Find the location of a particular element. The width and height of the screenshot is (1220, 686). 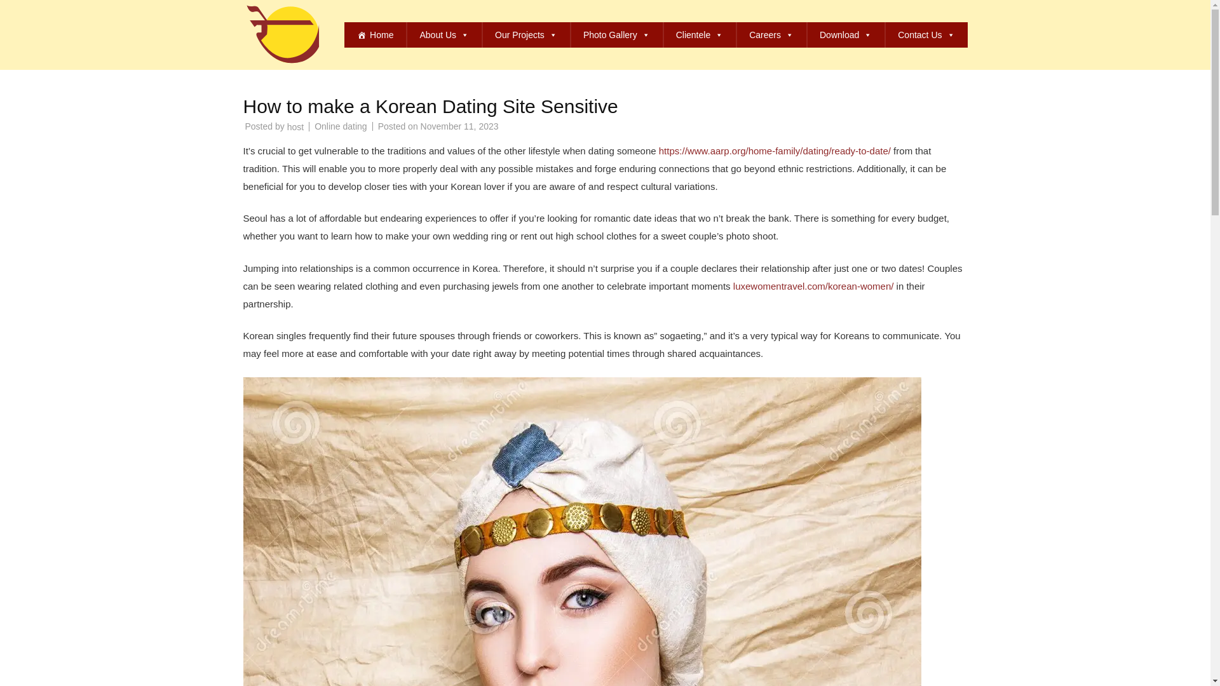

Home is located at coordinates (375, 34).